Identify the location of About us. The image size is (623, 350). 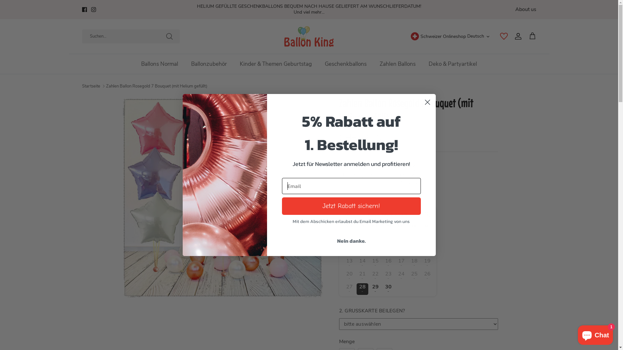
(526, 9).